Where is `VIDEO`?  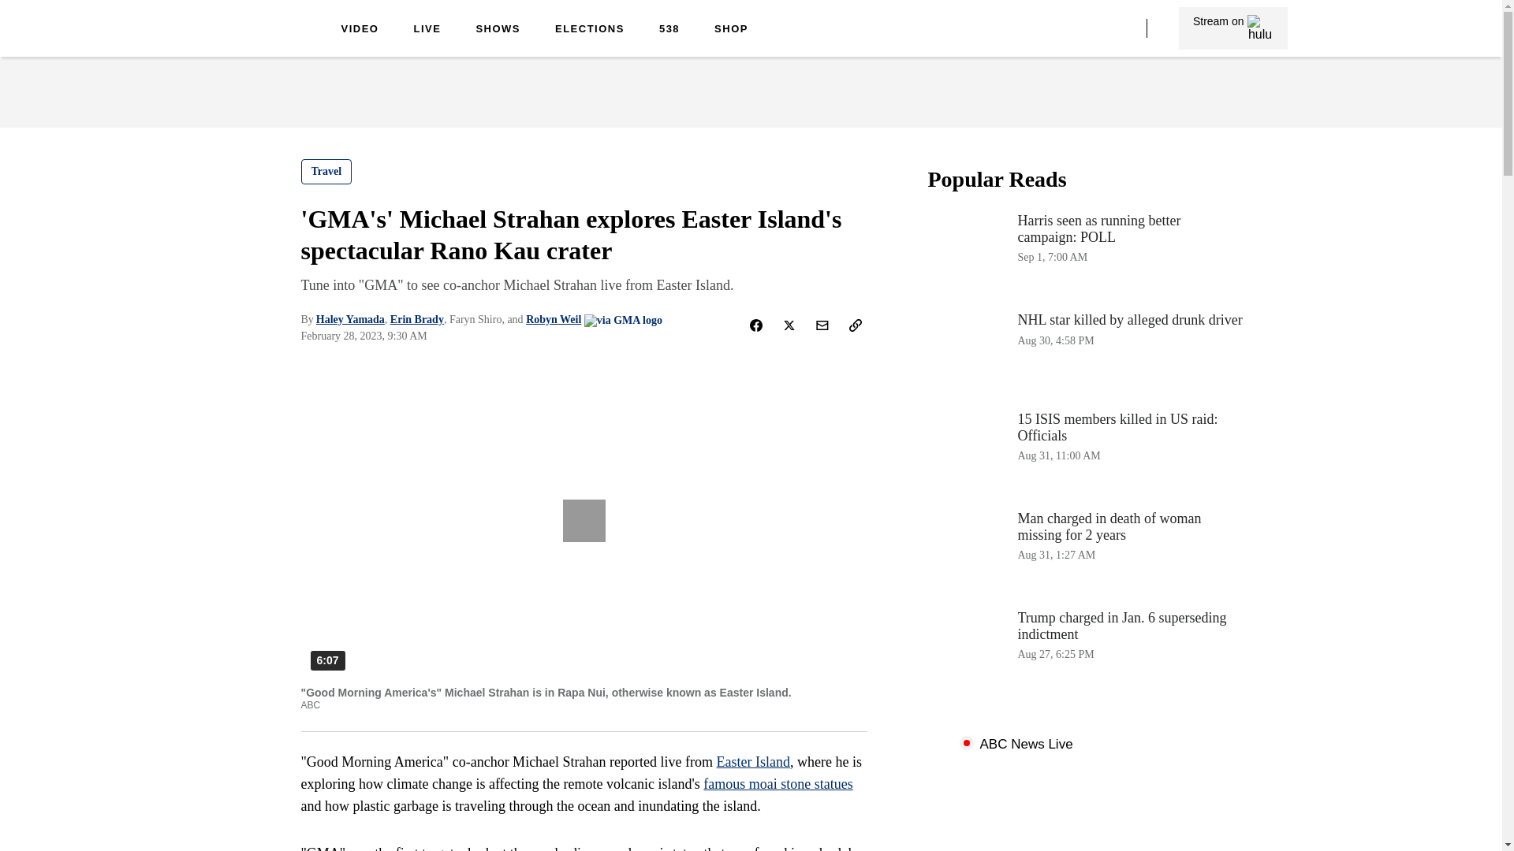
VIDEO is located at coordinates (360, 30).